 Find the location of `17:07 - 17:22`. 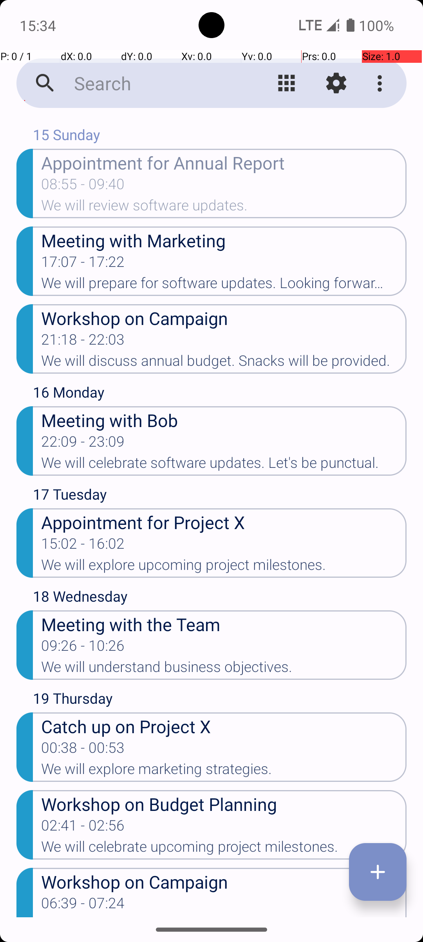

17:07 - 17:22 is located at coordinates (83, 264).